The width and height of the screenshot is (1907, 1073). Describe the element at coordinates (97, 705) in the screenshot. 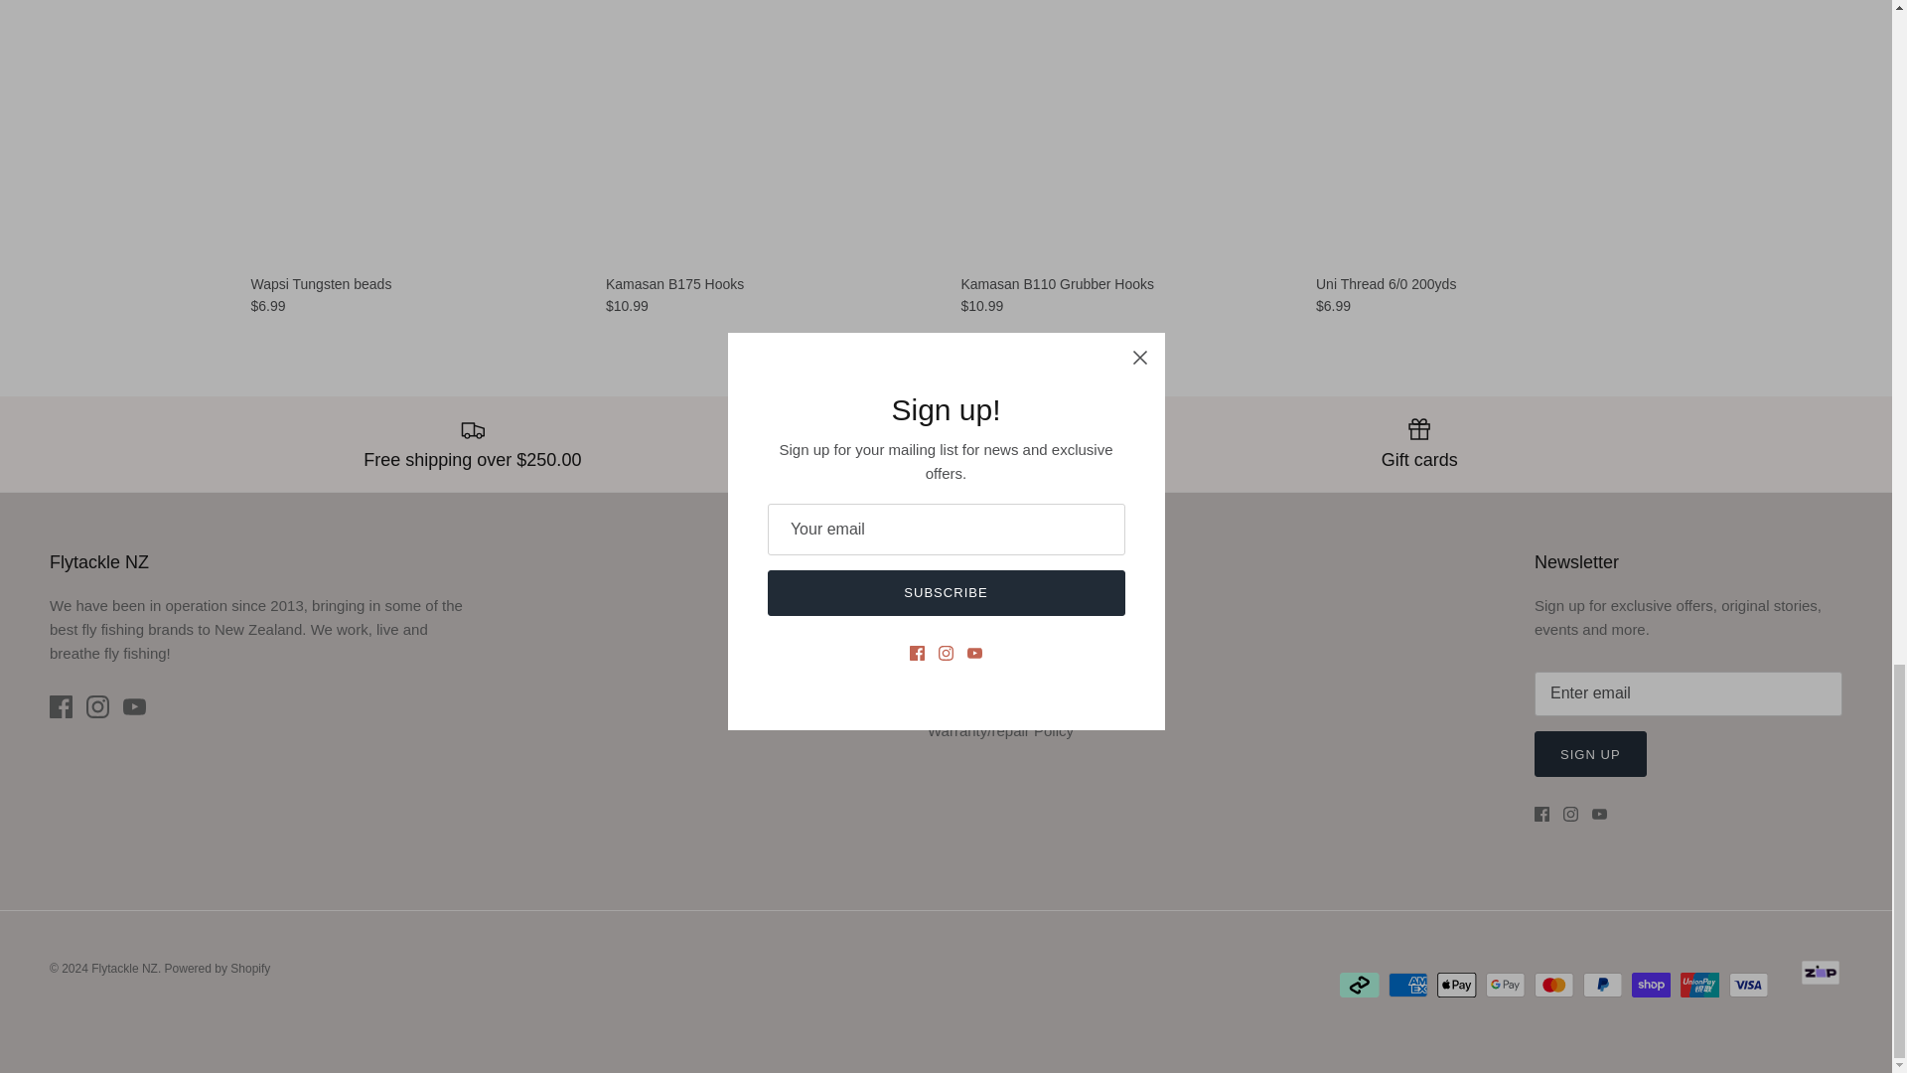

I see `Instagram` at that location.